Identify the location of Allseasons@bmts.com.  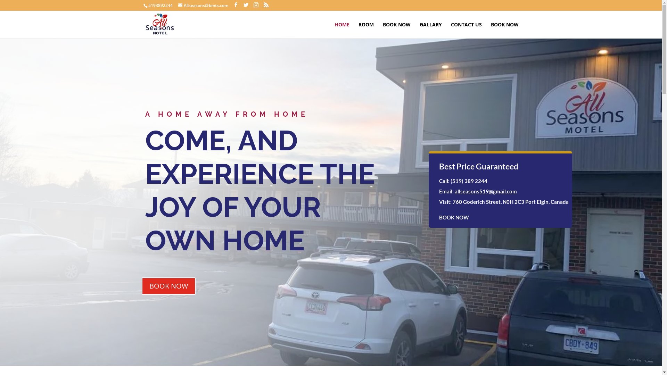
(203, 6).